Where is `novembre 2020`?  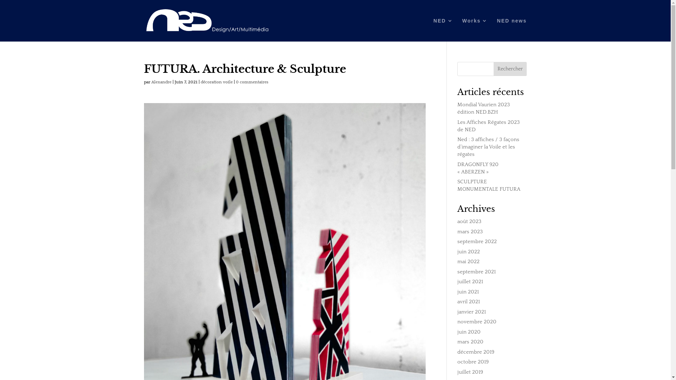 novembre 2020 is located at coordinates (477, 322).